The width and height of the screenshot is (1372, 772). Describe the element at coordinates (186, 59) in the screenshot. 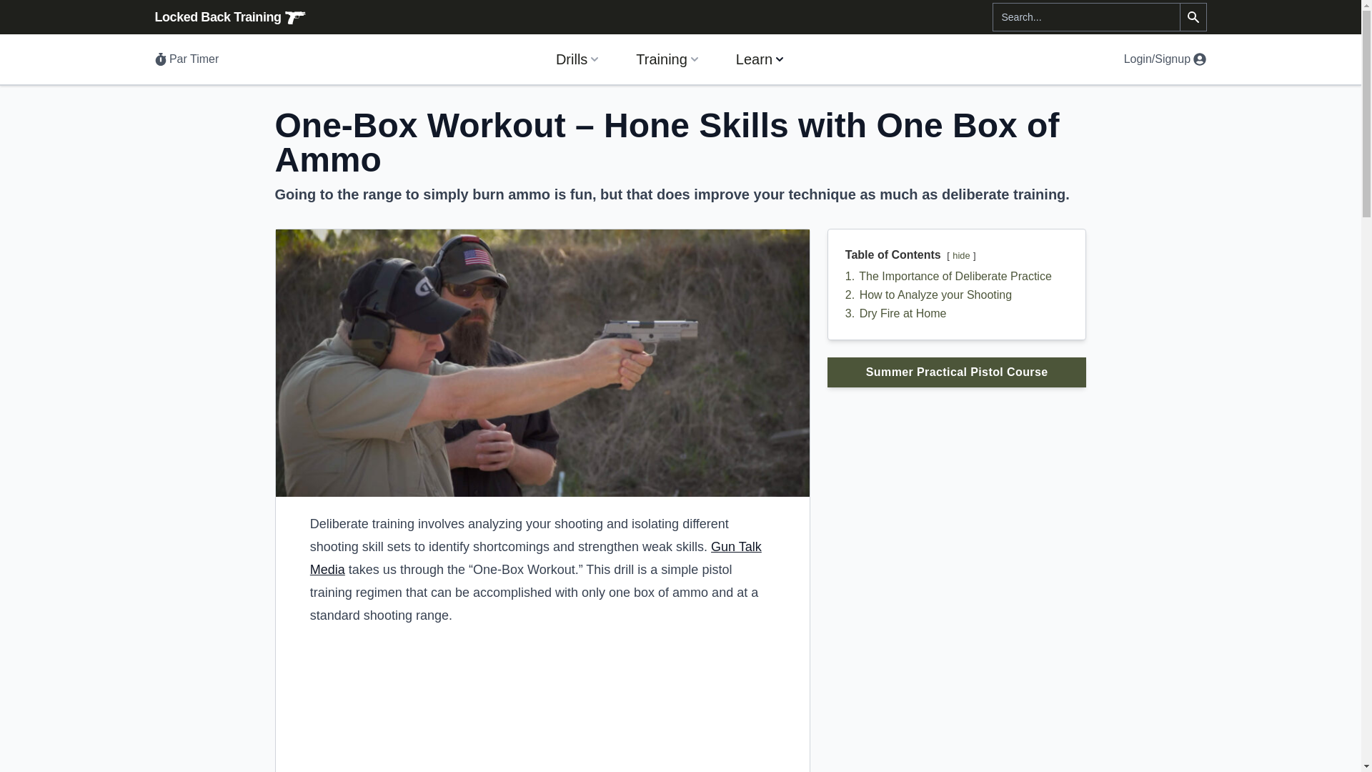

I see ` Par Timer` at that location.